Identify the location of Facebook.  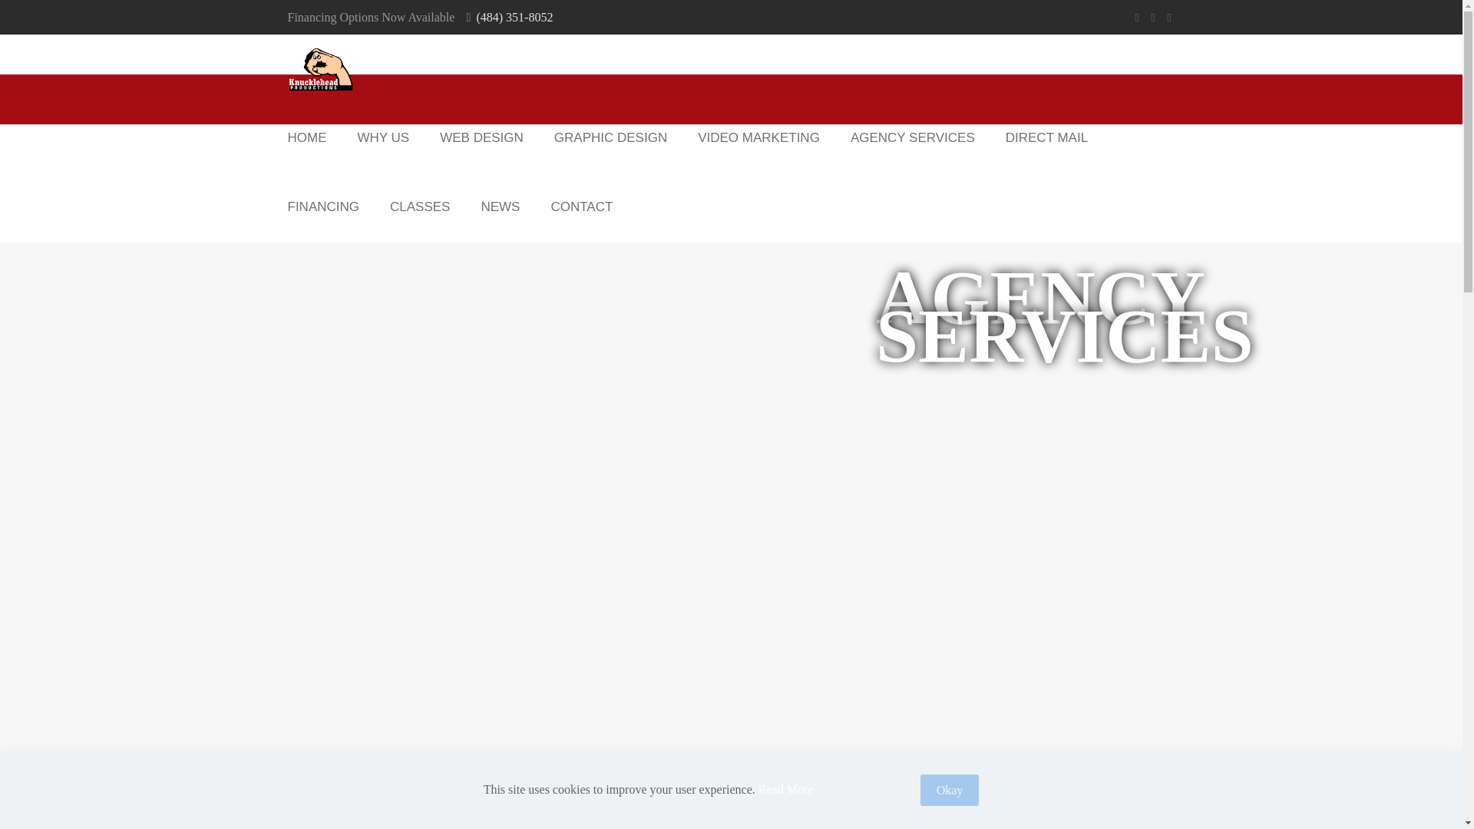
(1138, 18).